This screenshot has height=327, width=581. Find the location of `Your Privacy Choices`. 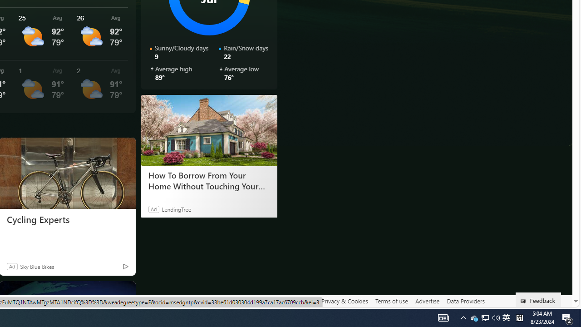

Your Privacy Choices is located at coordinates (207, 301).